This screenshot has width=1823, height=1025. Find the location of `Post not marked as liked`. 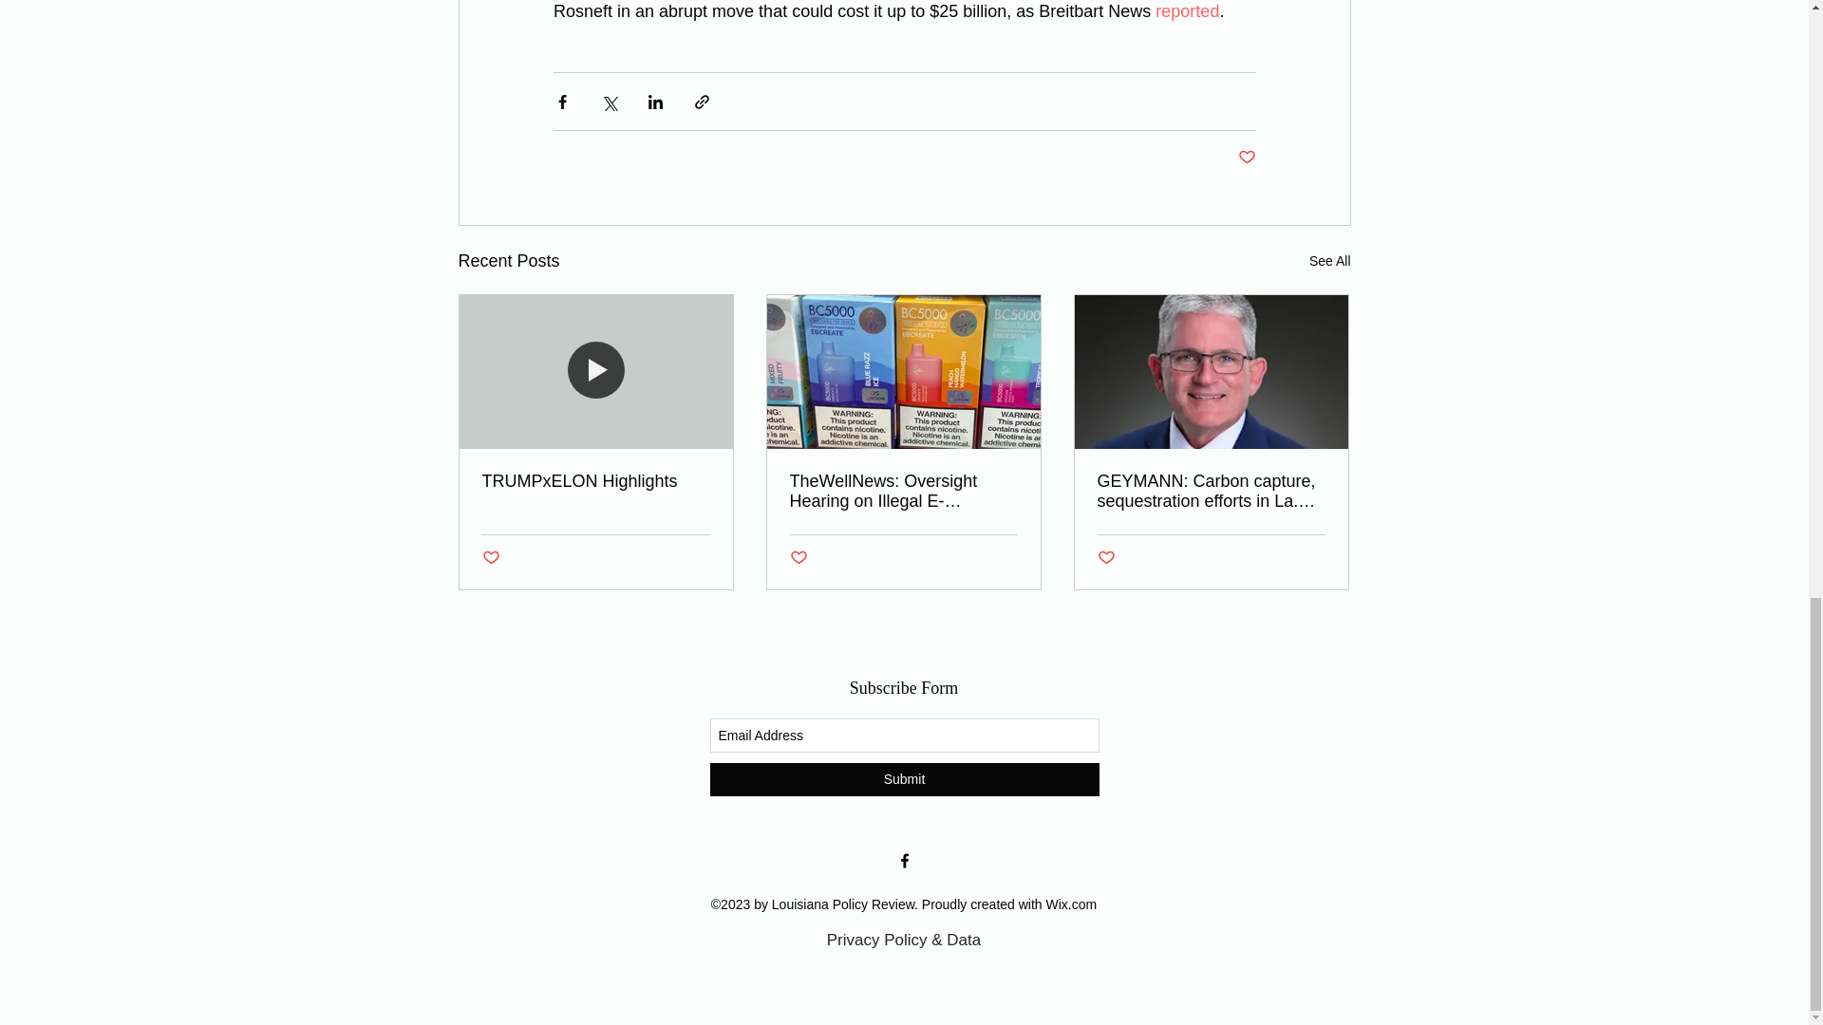

Post not marked as liked is located at coordinates (798, 558).